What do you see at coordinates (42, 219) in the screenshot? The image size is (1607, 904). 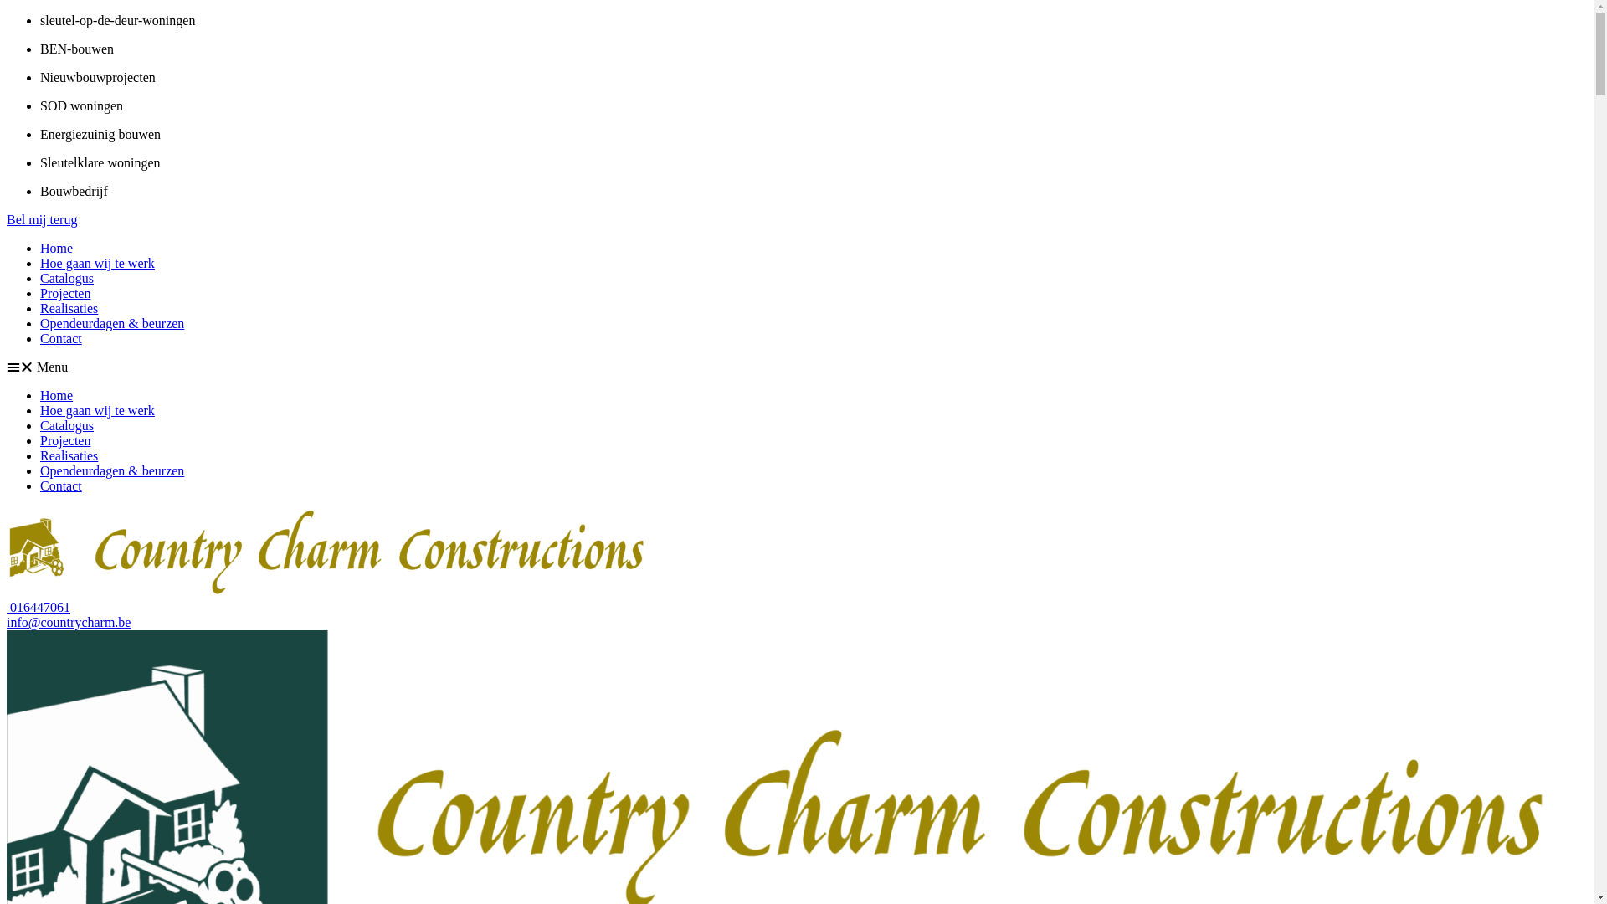 I see `Bel mij terug` at bounding box center [42, 219].